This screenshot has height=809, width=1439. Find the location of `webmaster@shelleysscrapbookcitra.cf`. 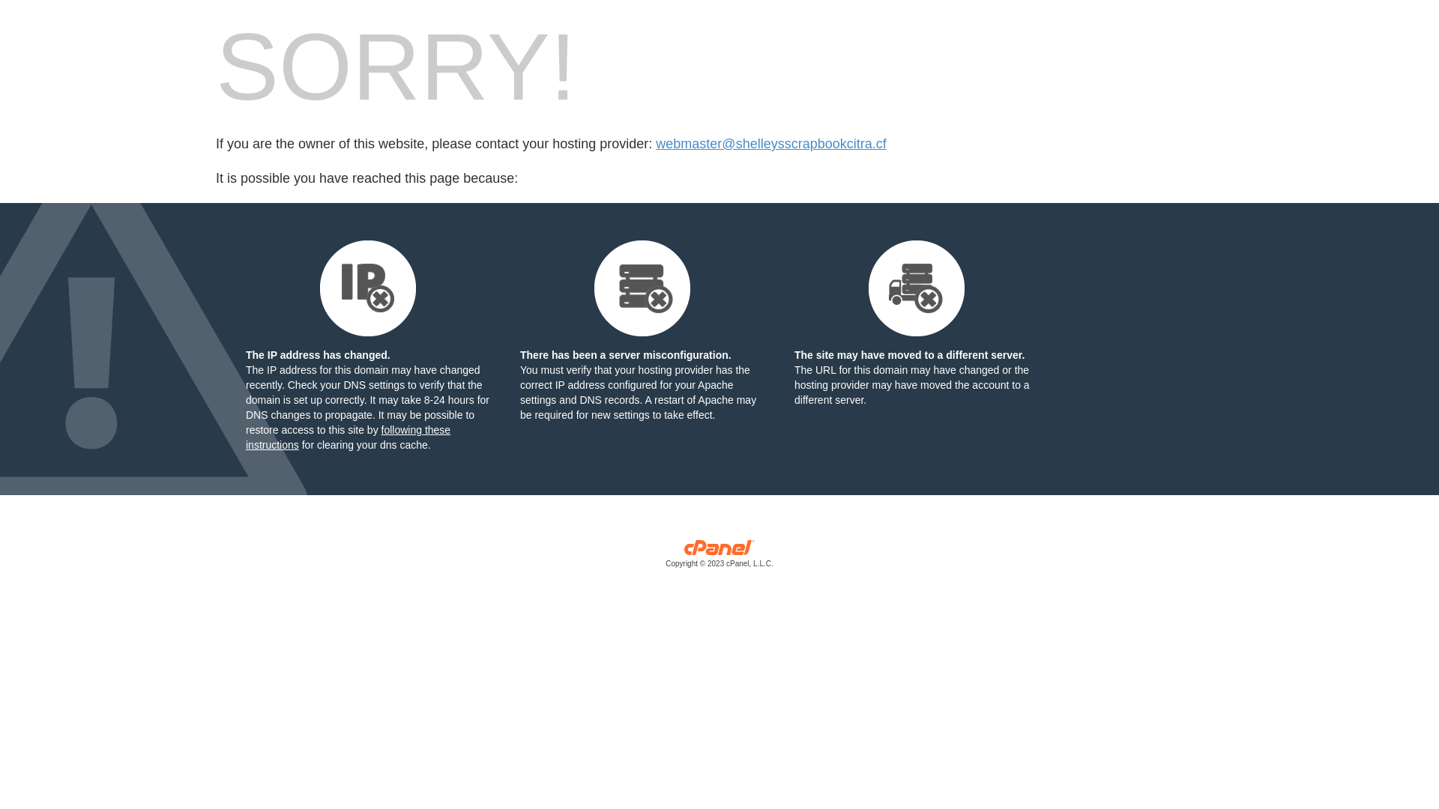

webmaster@shelleysscrapbookcitra.cf is located at coordinates (770, 144).